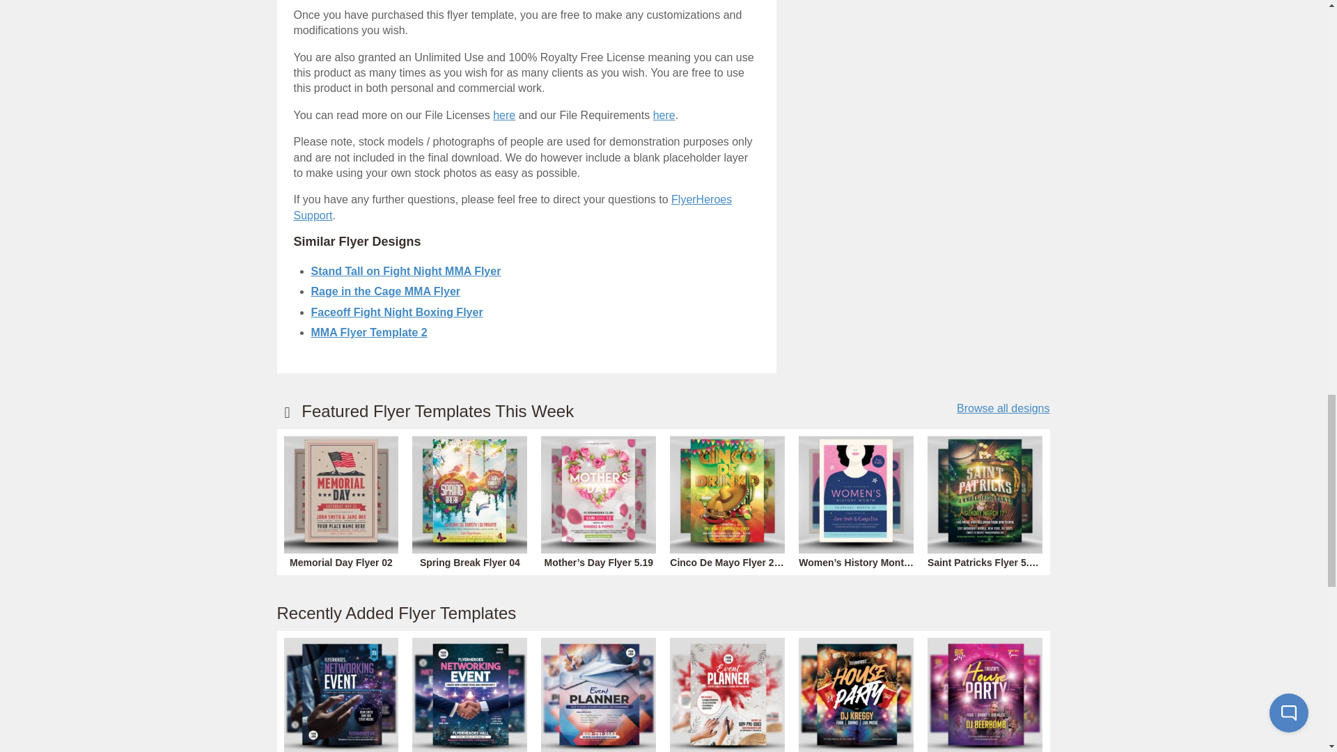 This screenshot has width=1337, height=752. I want to click on FlyerHeroes, so click(513, 207).